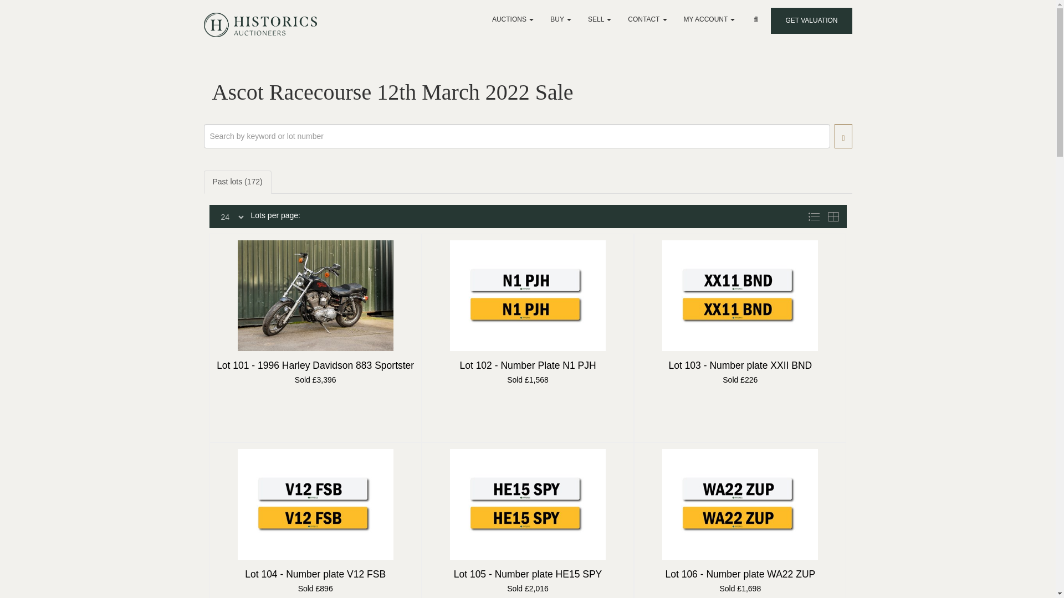 The height and width of the screenshot is (598, 1064). I want to click on BUY, so click(561, 19).